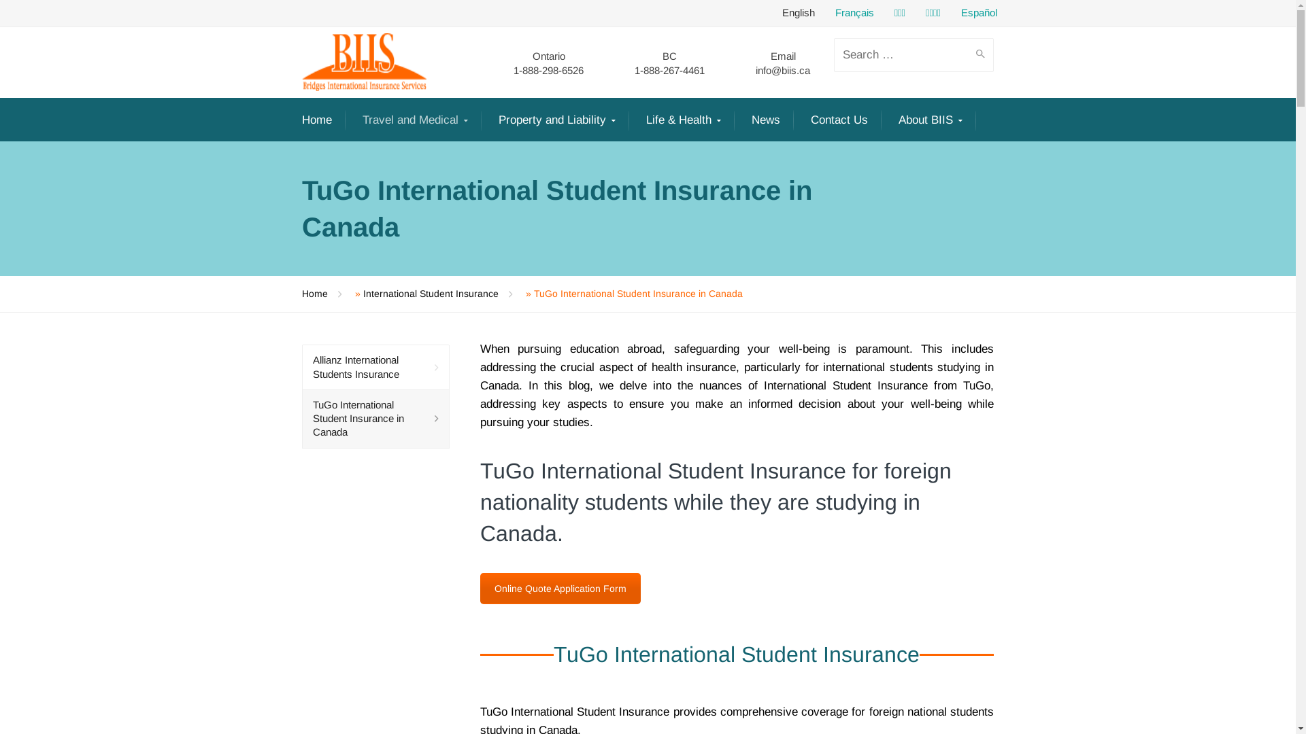  Describe the element at coordinates (375, 368) in the screenshot. I see `Allianz International Students Insurance` at that location.